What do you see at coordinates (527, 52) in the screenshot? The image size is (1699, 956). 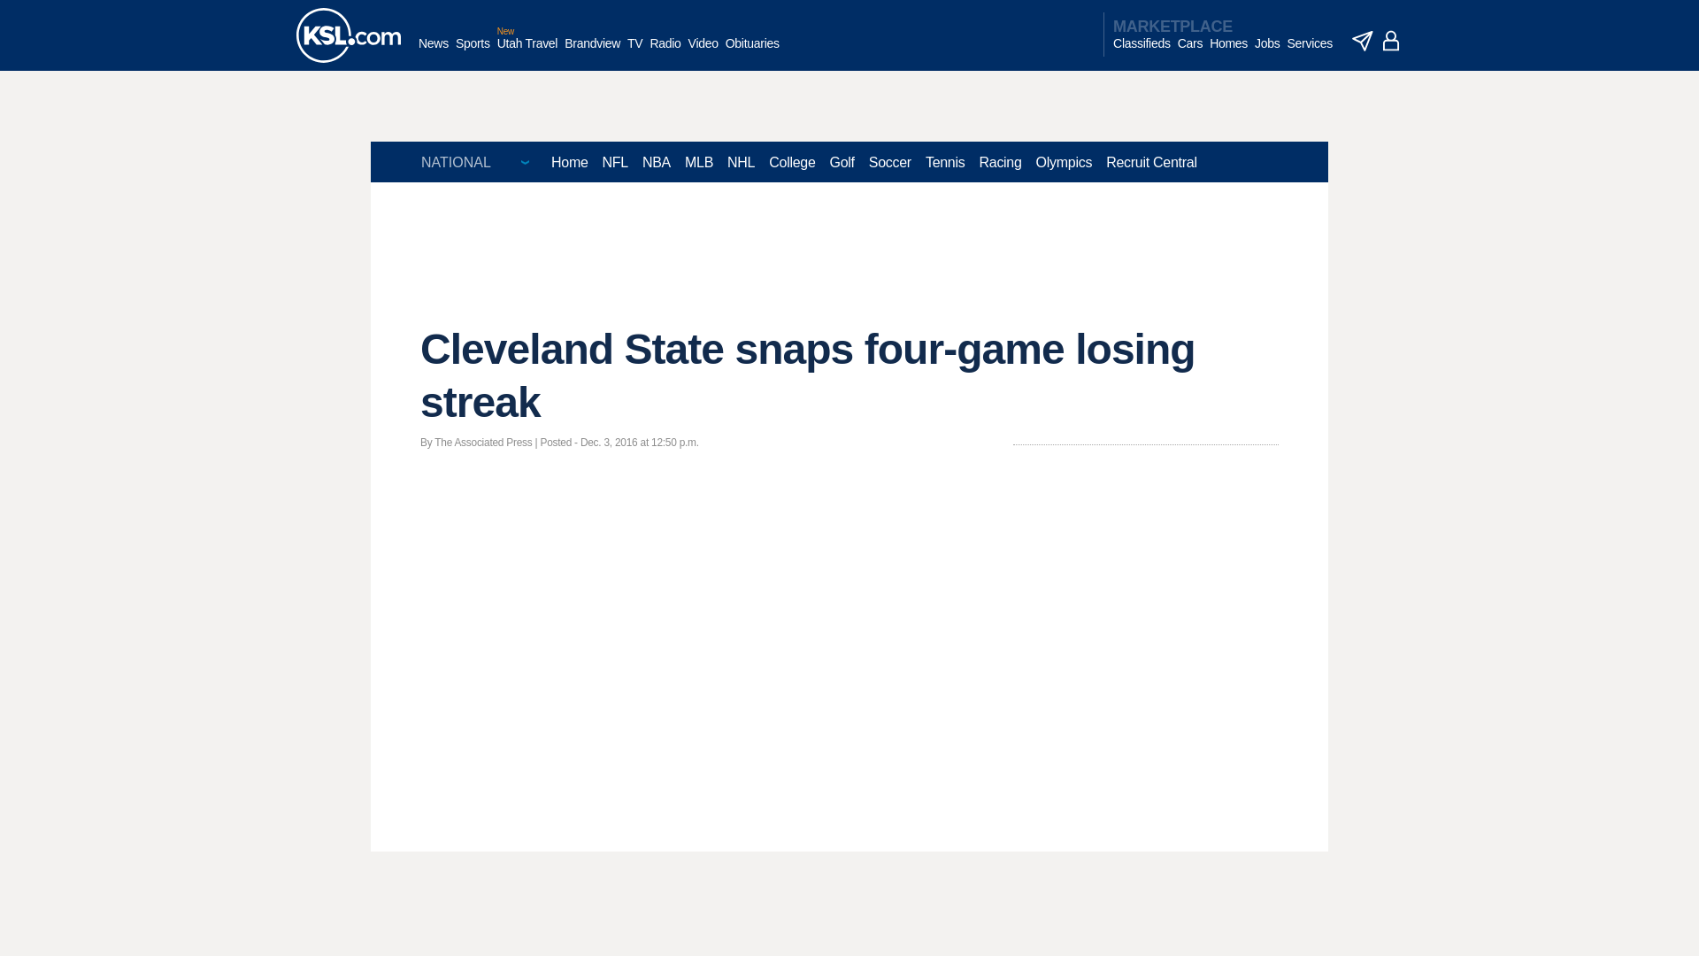 I see `Utah Travel` at bounding box center [527, 52].